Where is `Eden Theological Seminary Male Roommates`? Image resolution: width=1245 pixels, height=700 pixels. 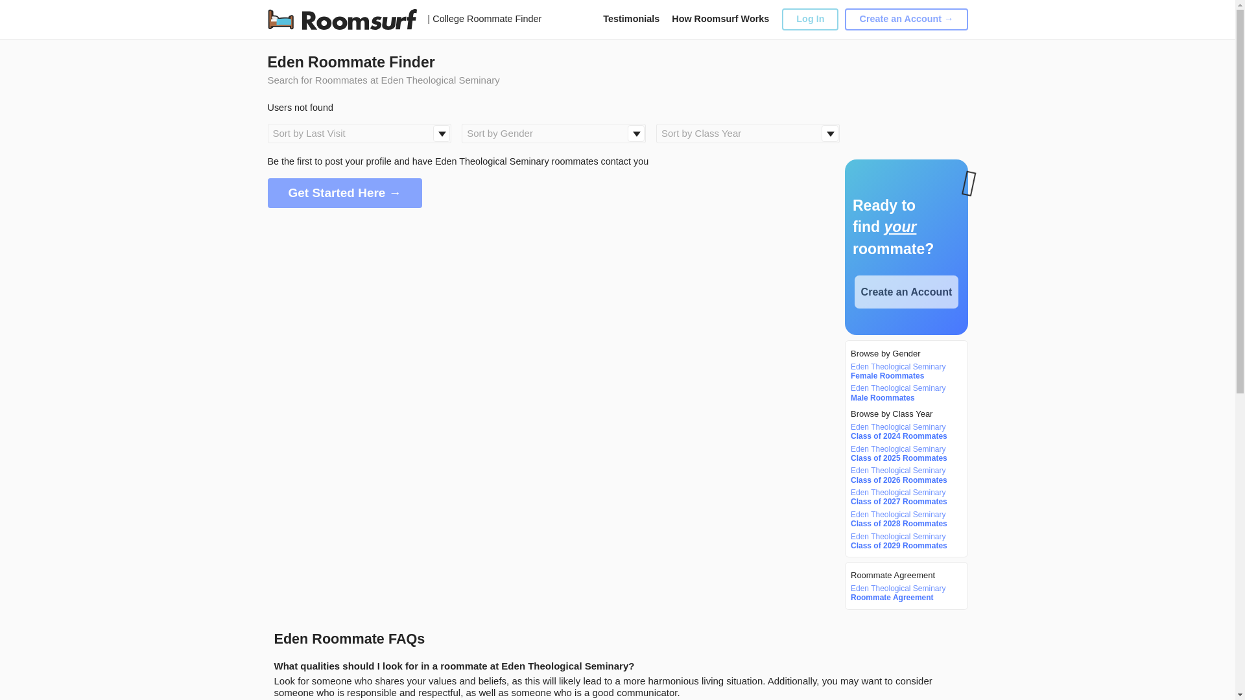
Eden Theological Seminary Male Roommates is located at coordinates (904, 393).